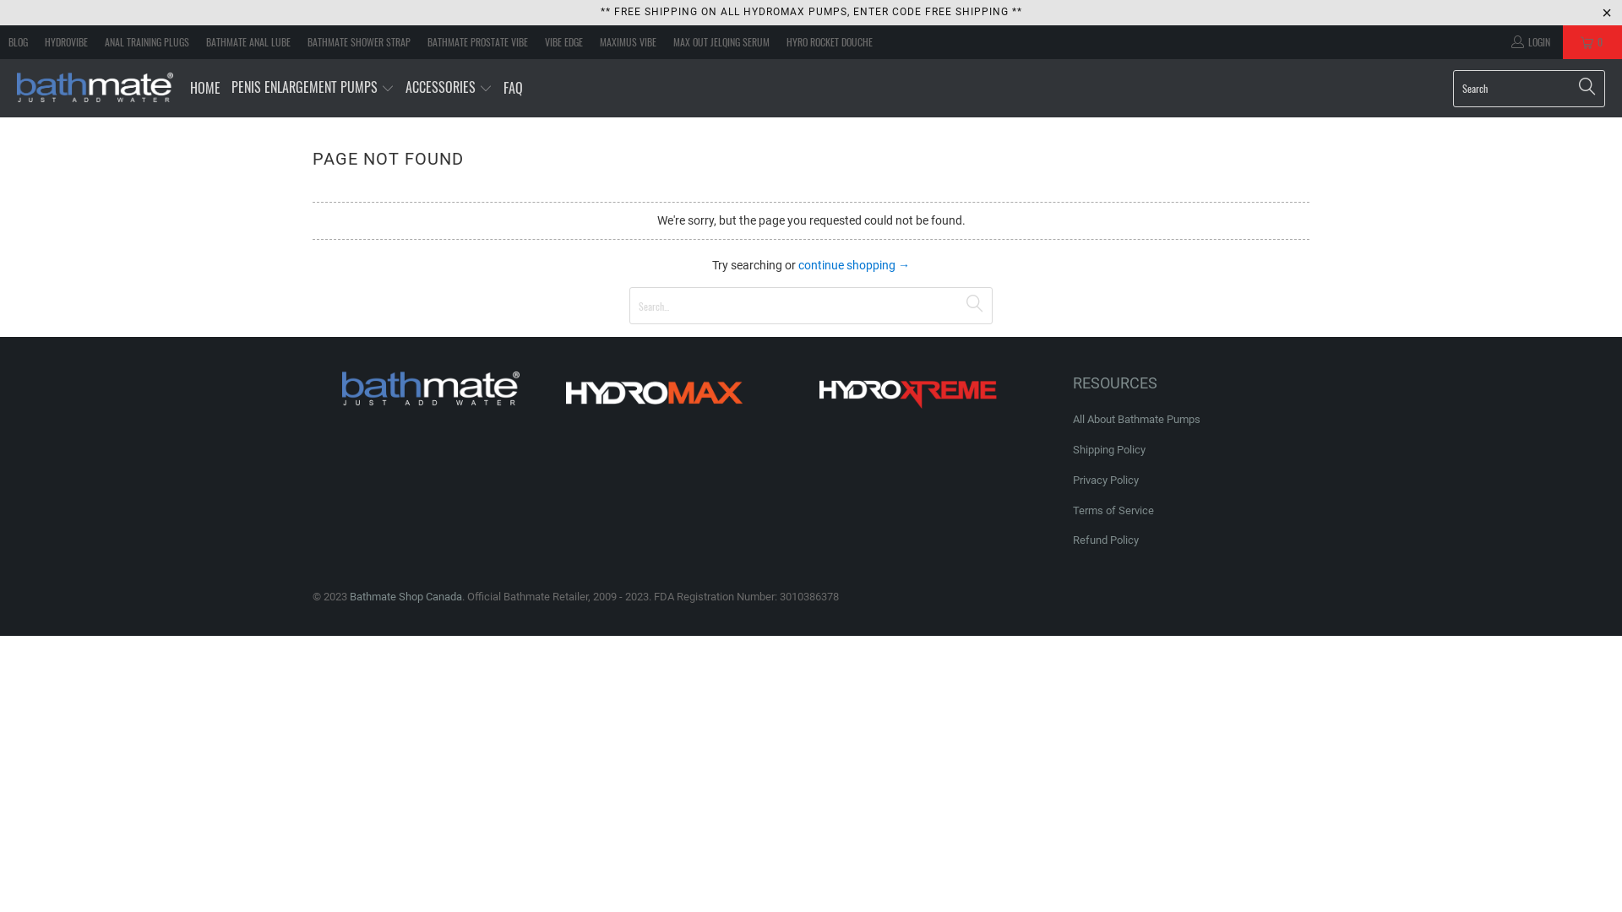  Describe the element at coordinates (830, 42) in the screenshot. I see `HYRO ROCKET DOUCHE` at that location.